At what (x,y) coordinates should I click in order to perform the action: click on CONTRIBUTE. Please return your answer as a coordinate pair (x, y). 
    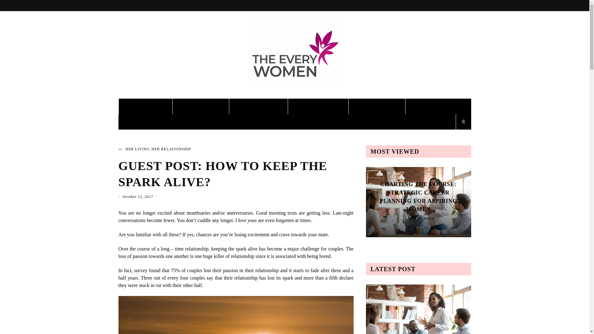
    Looking at the image, I should click on (434, 106).